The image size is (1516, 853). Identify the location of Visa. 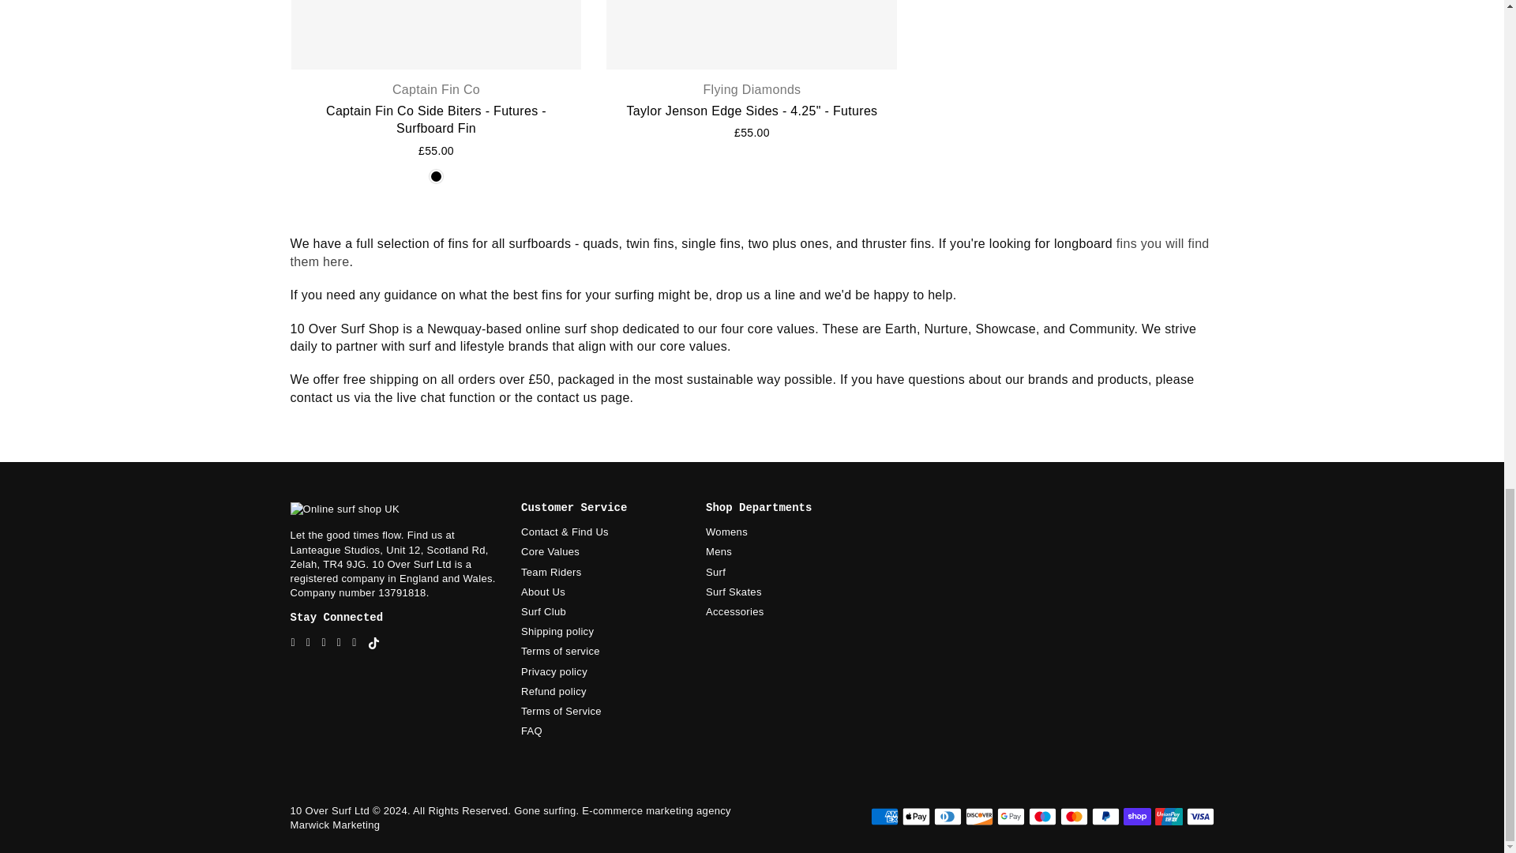
(1199, 817).